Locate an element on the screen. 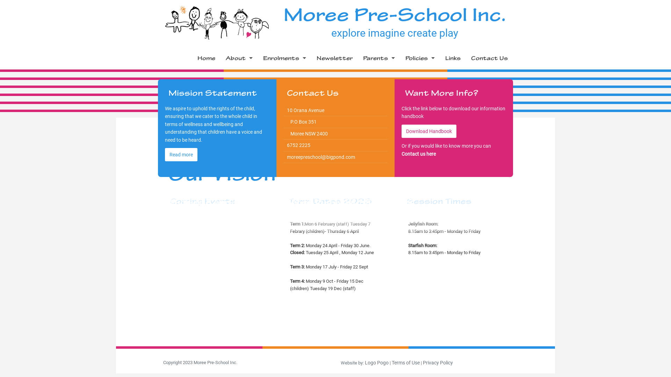  Privacy Policy is located at coordinates (438, 363).